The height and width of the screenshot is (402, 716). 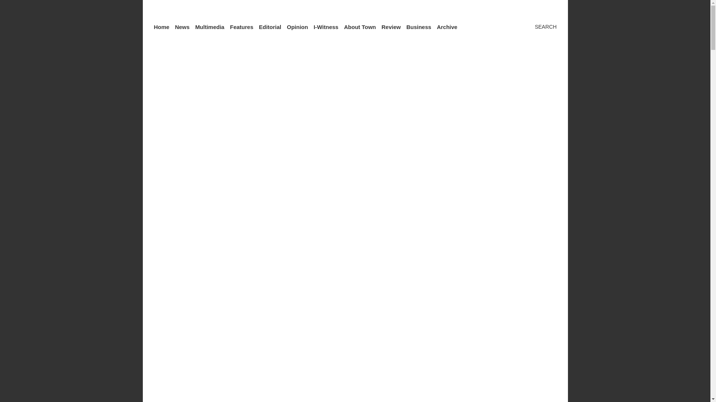 What do you see at coordinates (270, 27) in the screenshot?
I see `Editorial` at bounding box center [270, 27].